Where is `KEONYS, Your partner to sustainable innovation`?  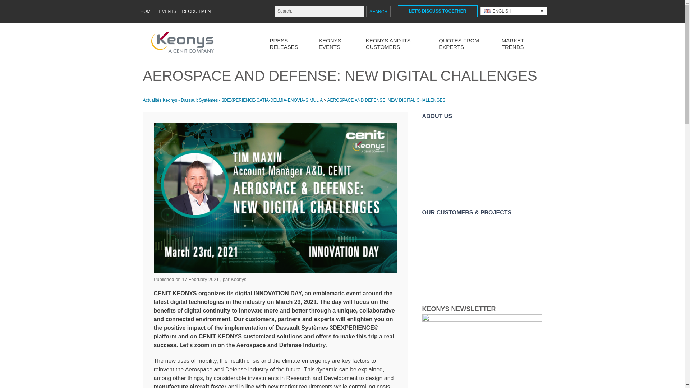 KEONYS, Your partner to sustainable innovation is located at coordinates (482, 160).